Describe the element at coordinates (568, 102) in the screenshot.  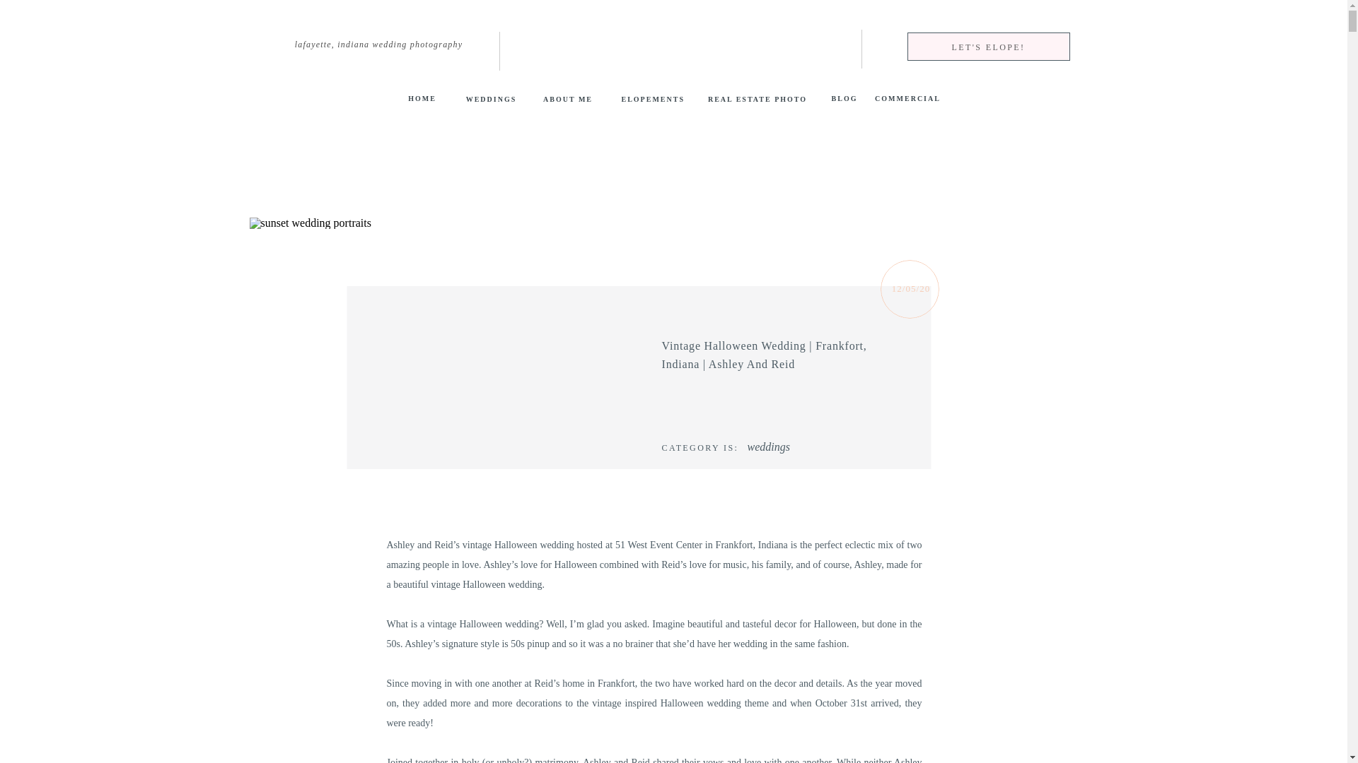
I see `ABOUT ME` at that location.